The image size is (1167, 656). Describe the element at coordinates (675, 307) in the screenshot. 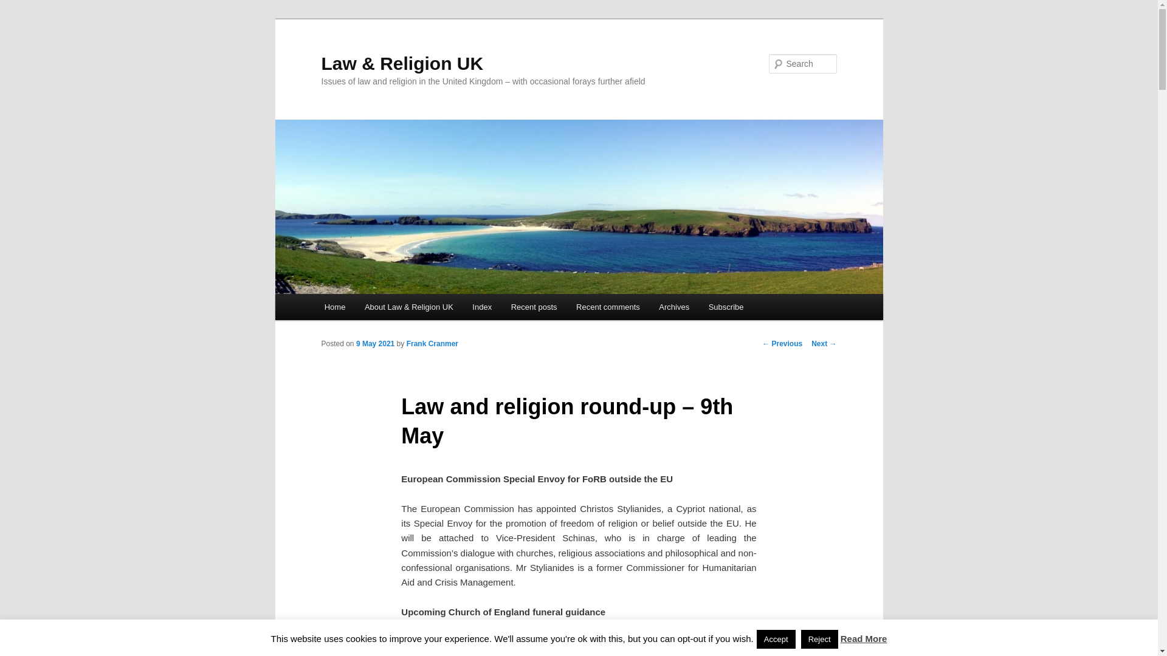

I see `Archives` at that location.